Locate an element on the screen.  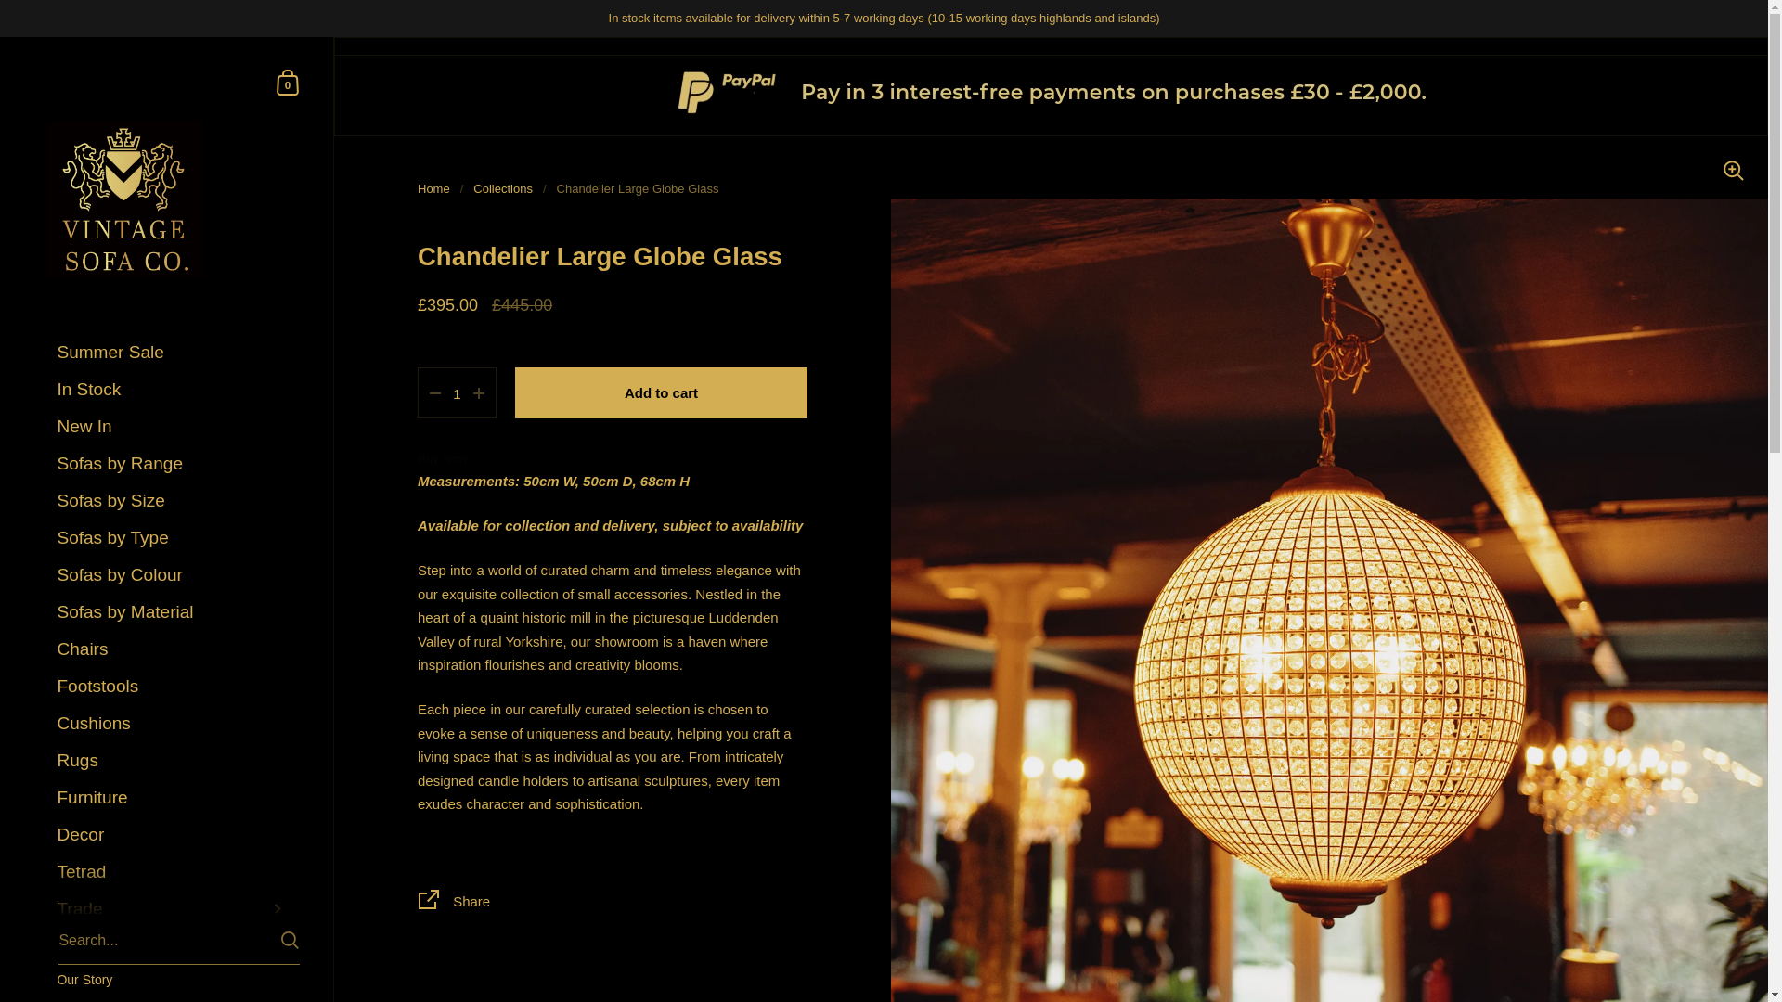
Buy now and Pay in 3 is located at coordinates (288, 82).